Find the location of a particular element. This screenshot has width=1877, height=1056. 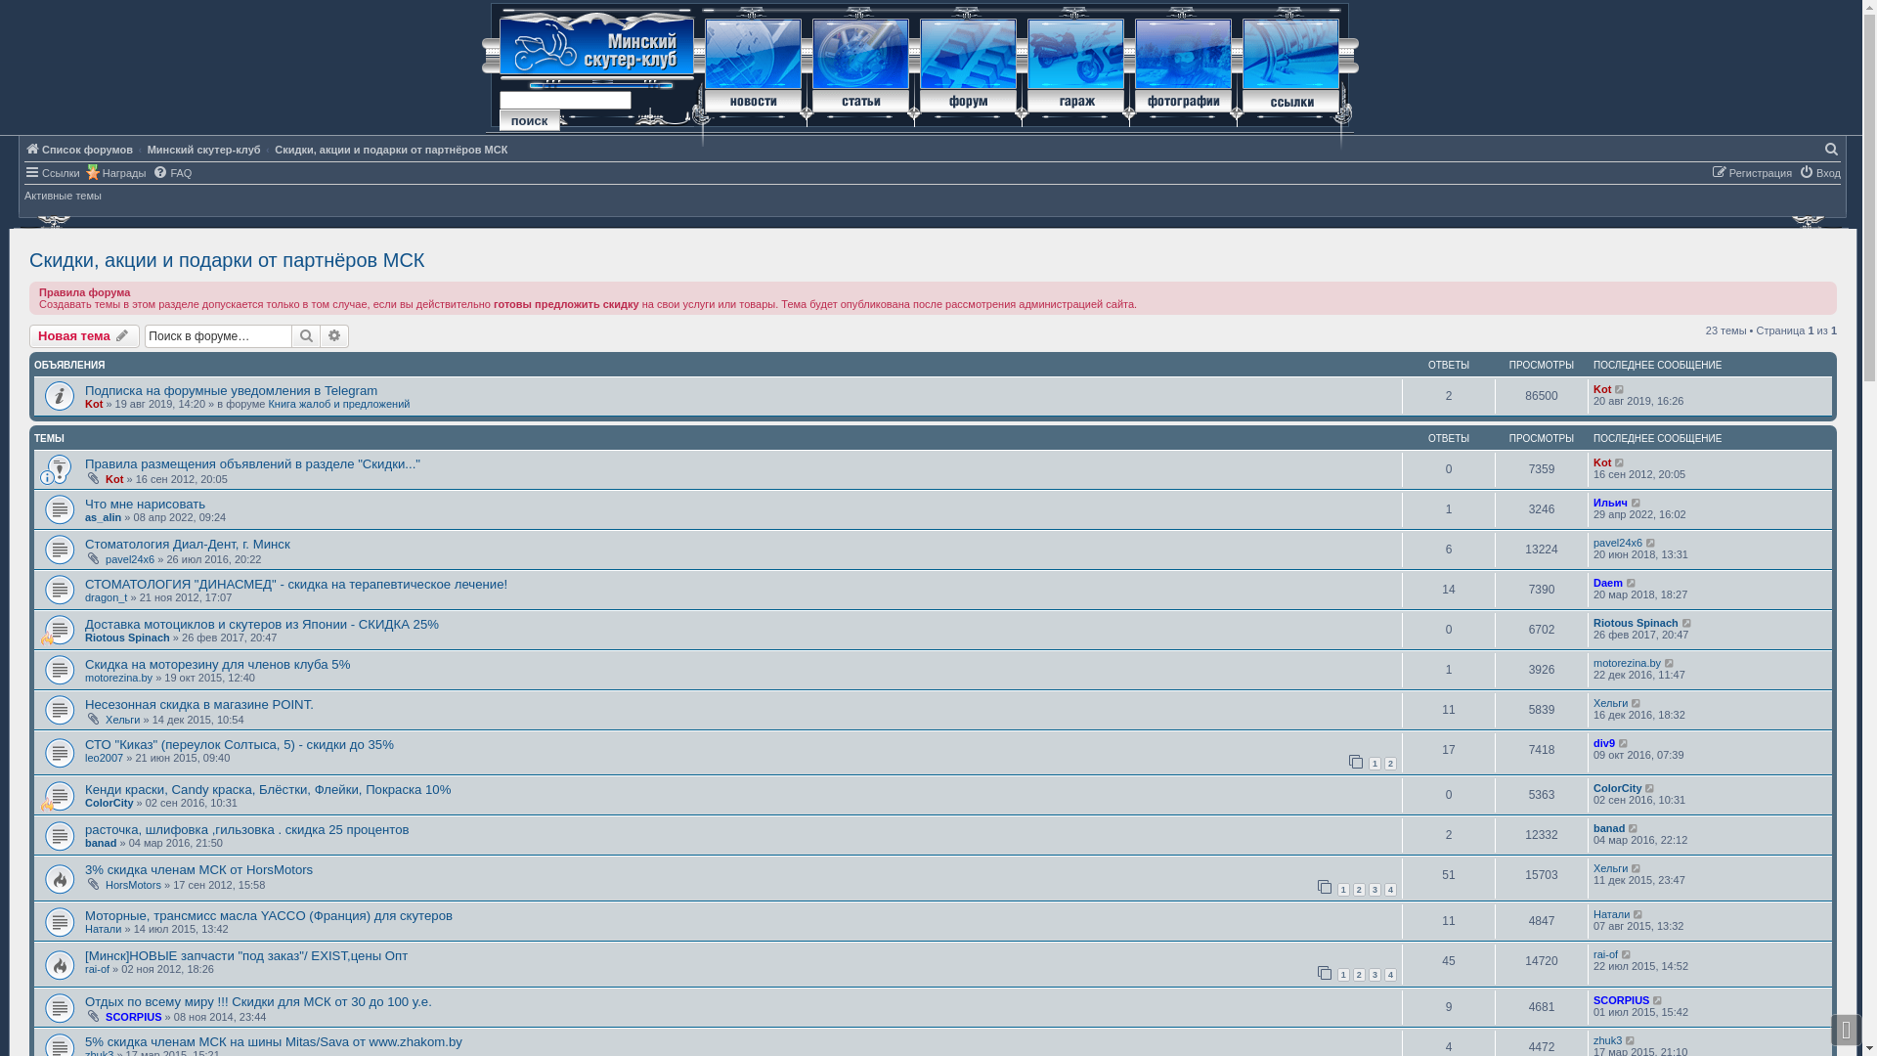

pavel24x6 is located at coordinates (1618, 543).